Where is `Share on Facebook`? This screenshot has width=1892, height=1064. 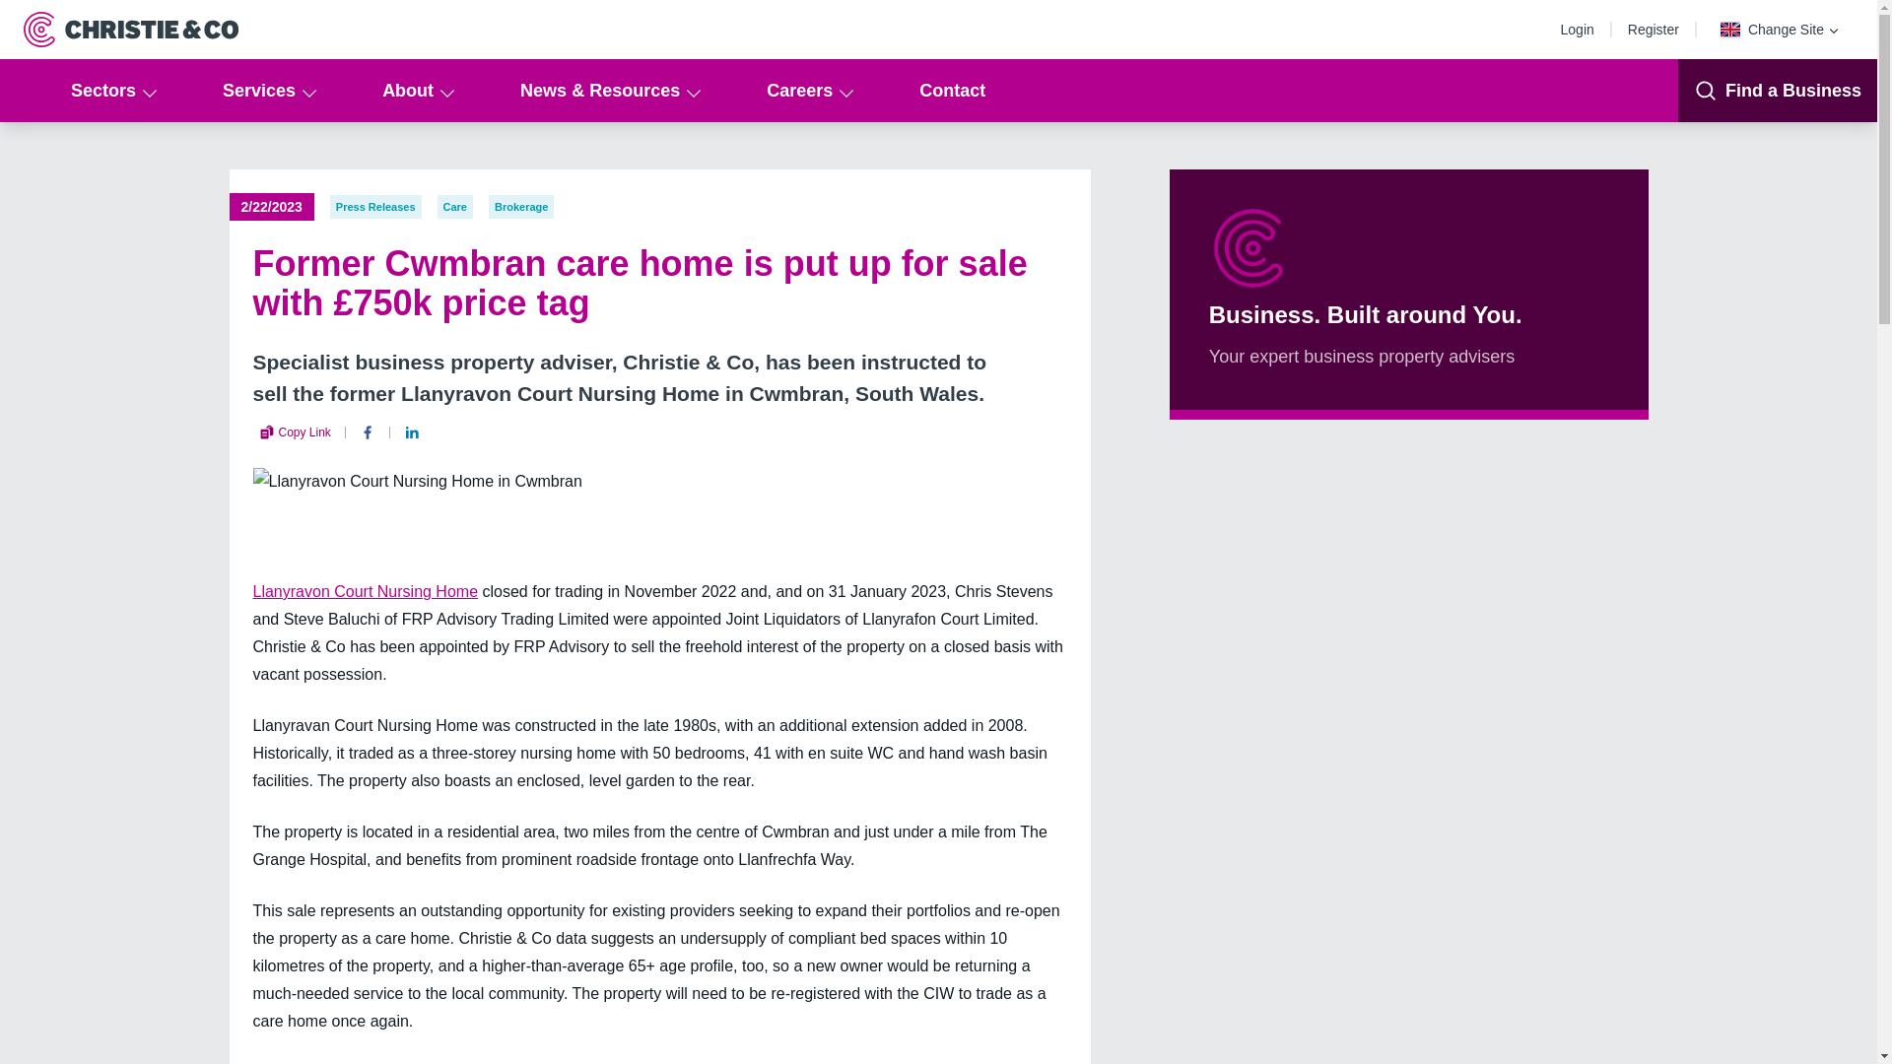
Share on Facebook is located at coordinates (368, 432).